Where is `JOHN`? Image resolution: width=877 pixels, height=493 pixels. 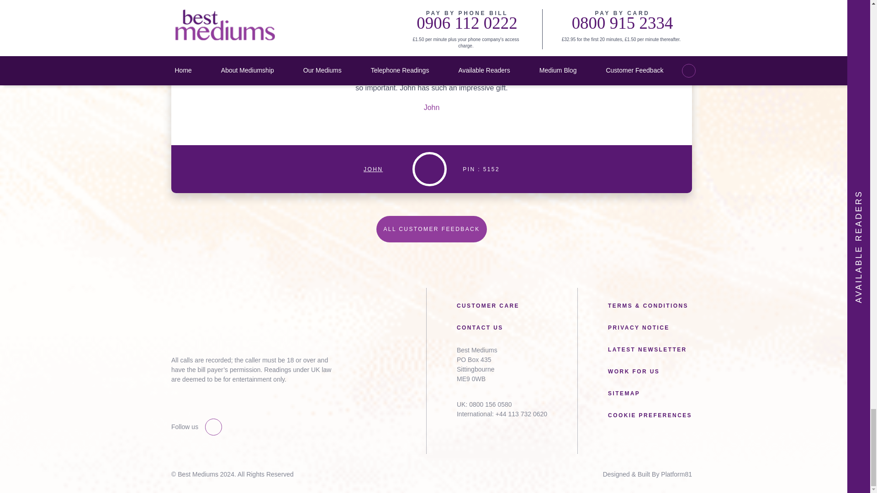 JOHN is located at coordinates (373, 169).